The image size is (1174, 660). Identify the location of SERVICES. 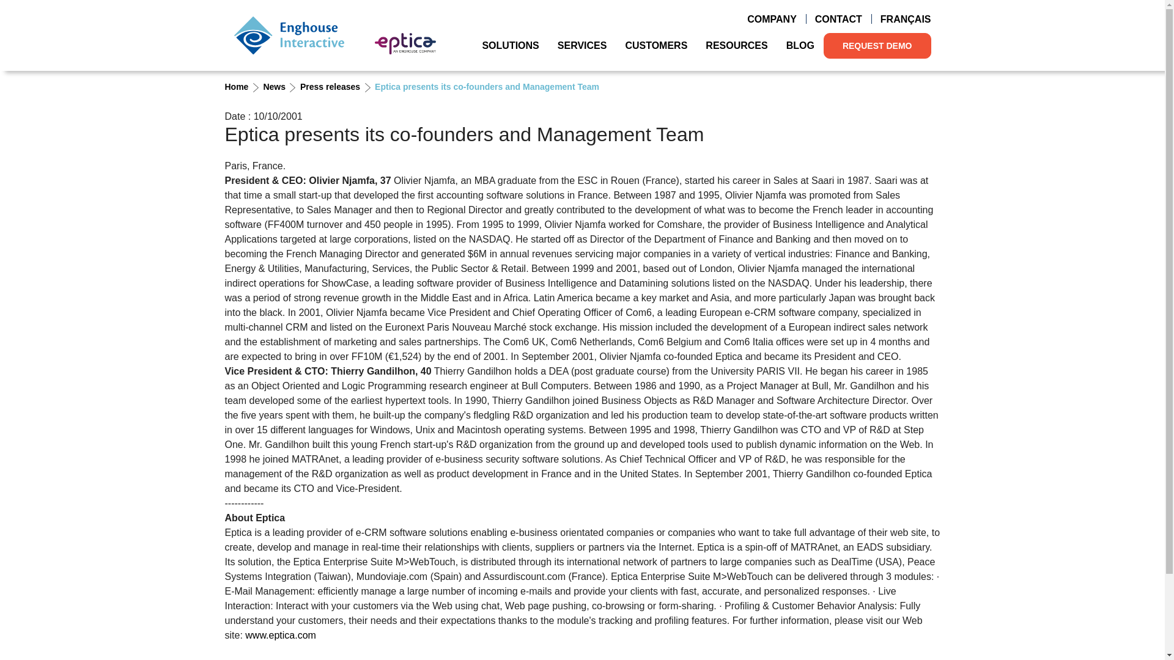
(582, 45).